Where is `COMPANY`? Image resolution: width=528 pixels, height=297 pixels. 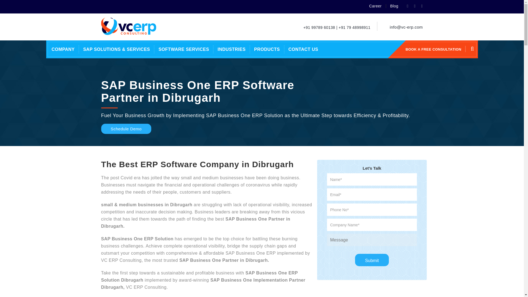
COMPANY is located at coordinates (63, 50).